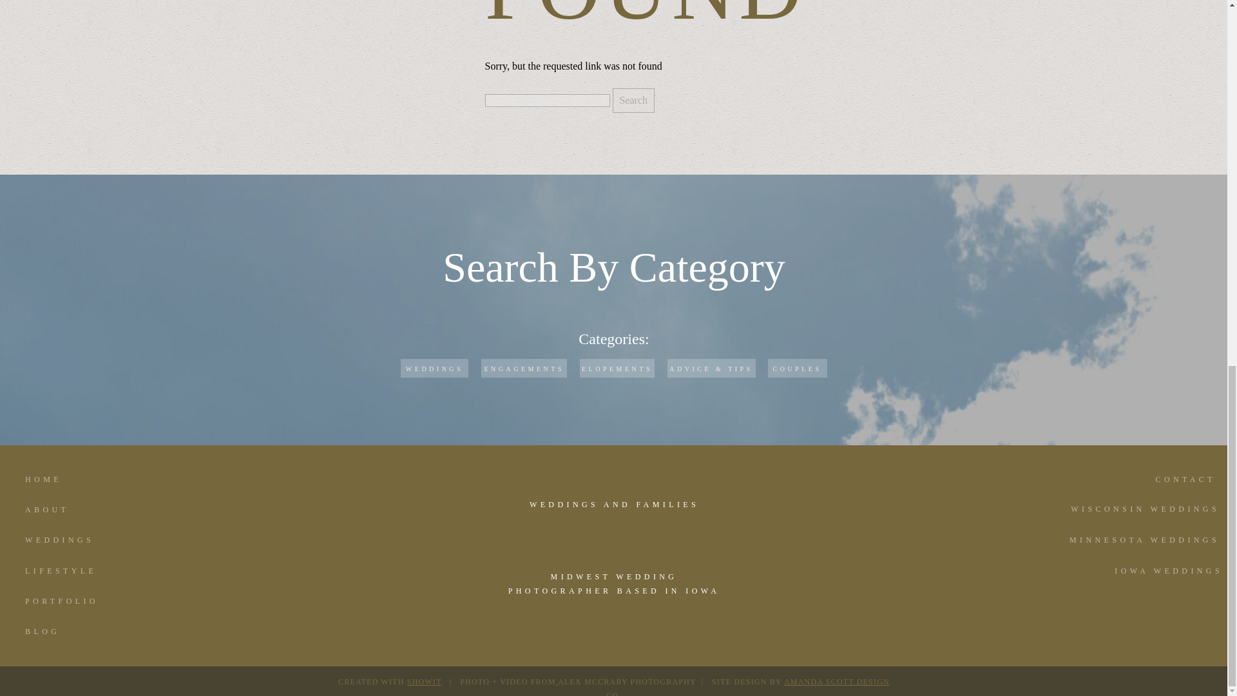 The height and width of the screenshot is (696, 1237). What do you see at coordinates (1160, 483) in the screenshot?
I see `CONTACT` at bounding box center [1160, 483].